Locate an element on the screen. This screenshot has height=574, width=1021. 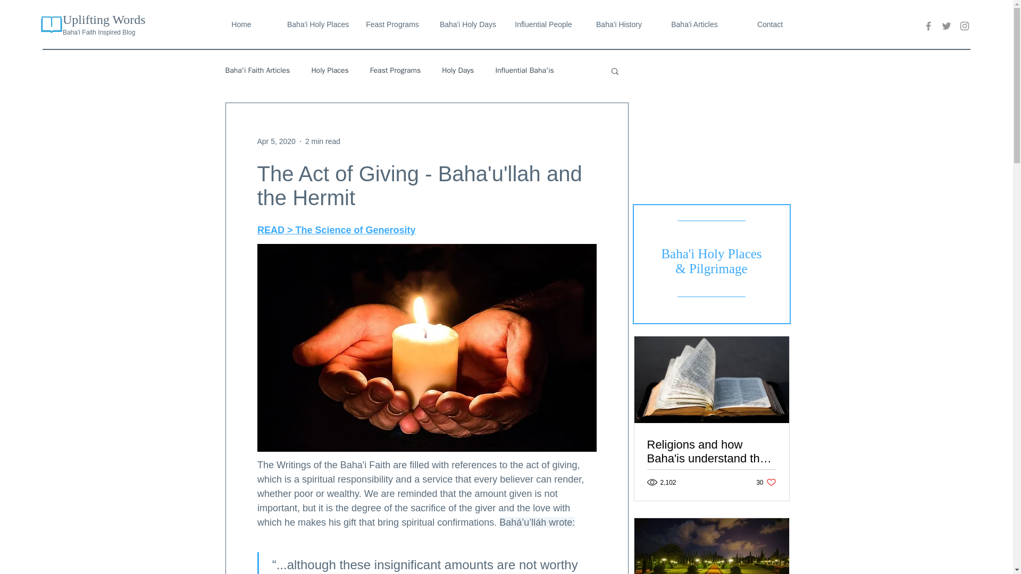
Baha'i Articles is located at coordinates (694, 24).